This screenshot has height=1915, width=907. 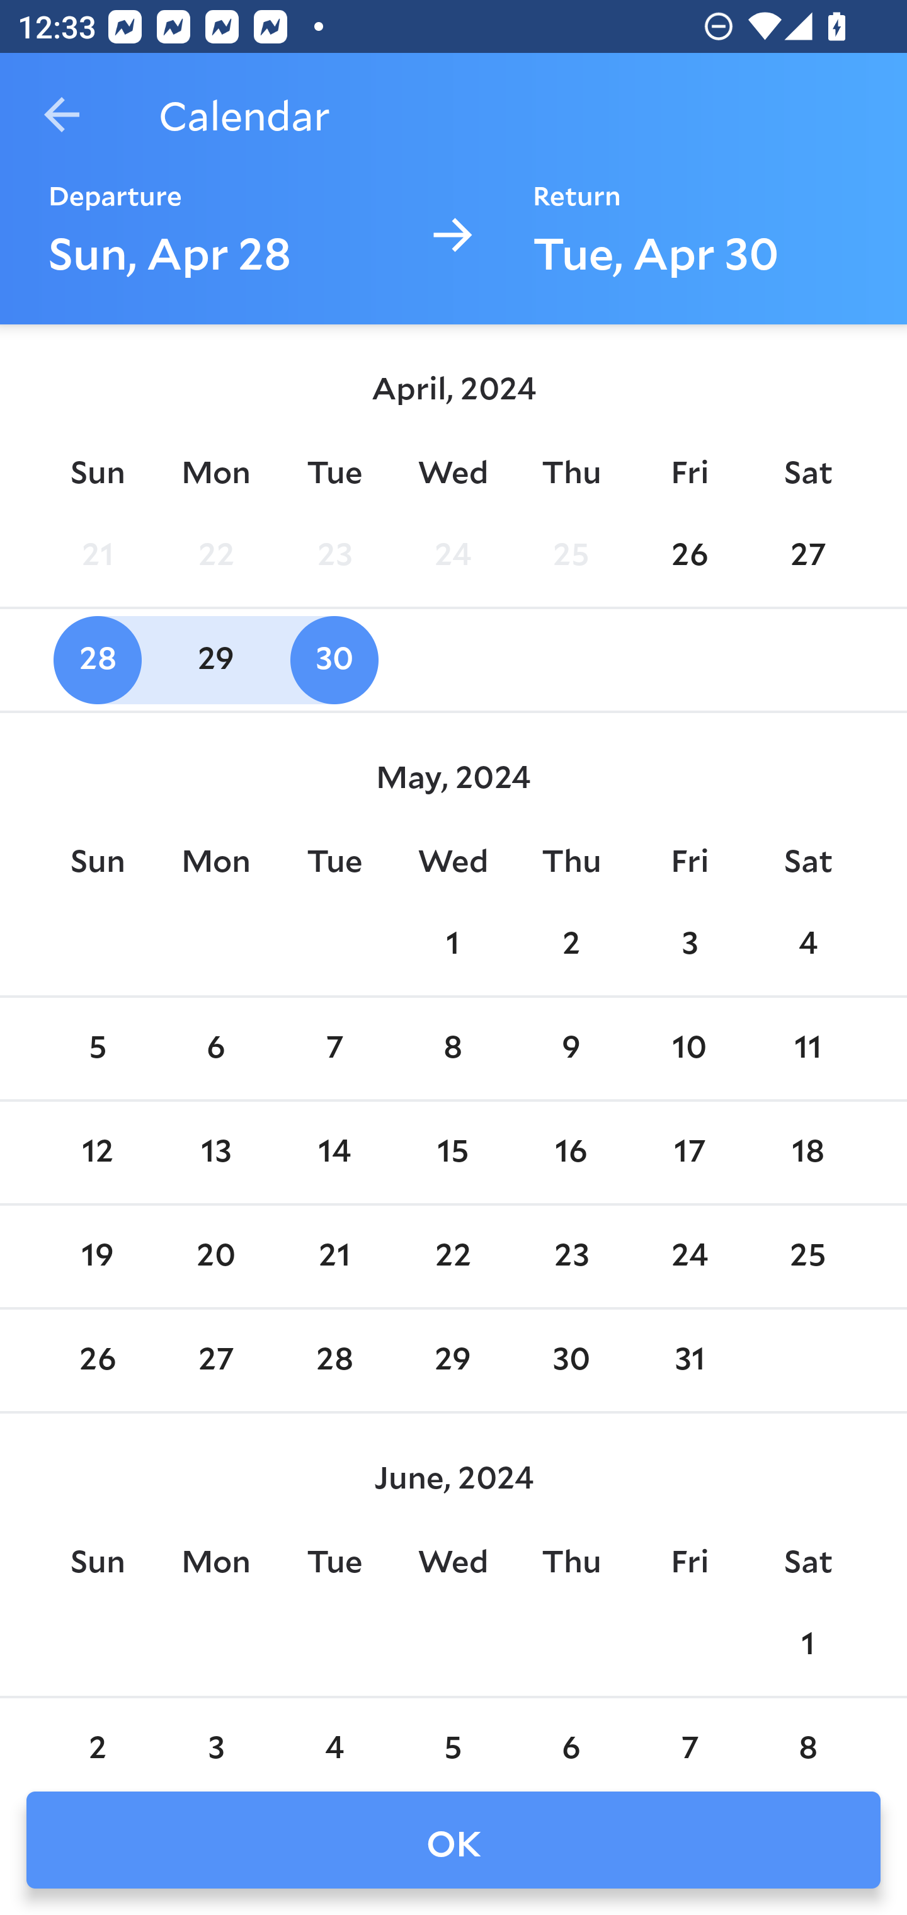 What do you see at coordinates (216, 1049) in the screenshot?
I see `6` at bounding box center [216, 1049].